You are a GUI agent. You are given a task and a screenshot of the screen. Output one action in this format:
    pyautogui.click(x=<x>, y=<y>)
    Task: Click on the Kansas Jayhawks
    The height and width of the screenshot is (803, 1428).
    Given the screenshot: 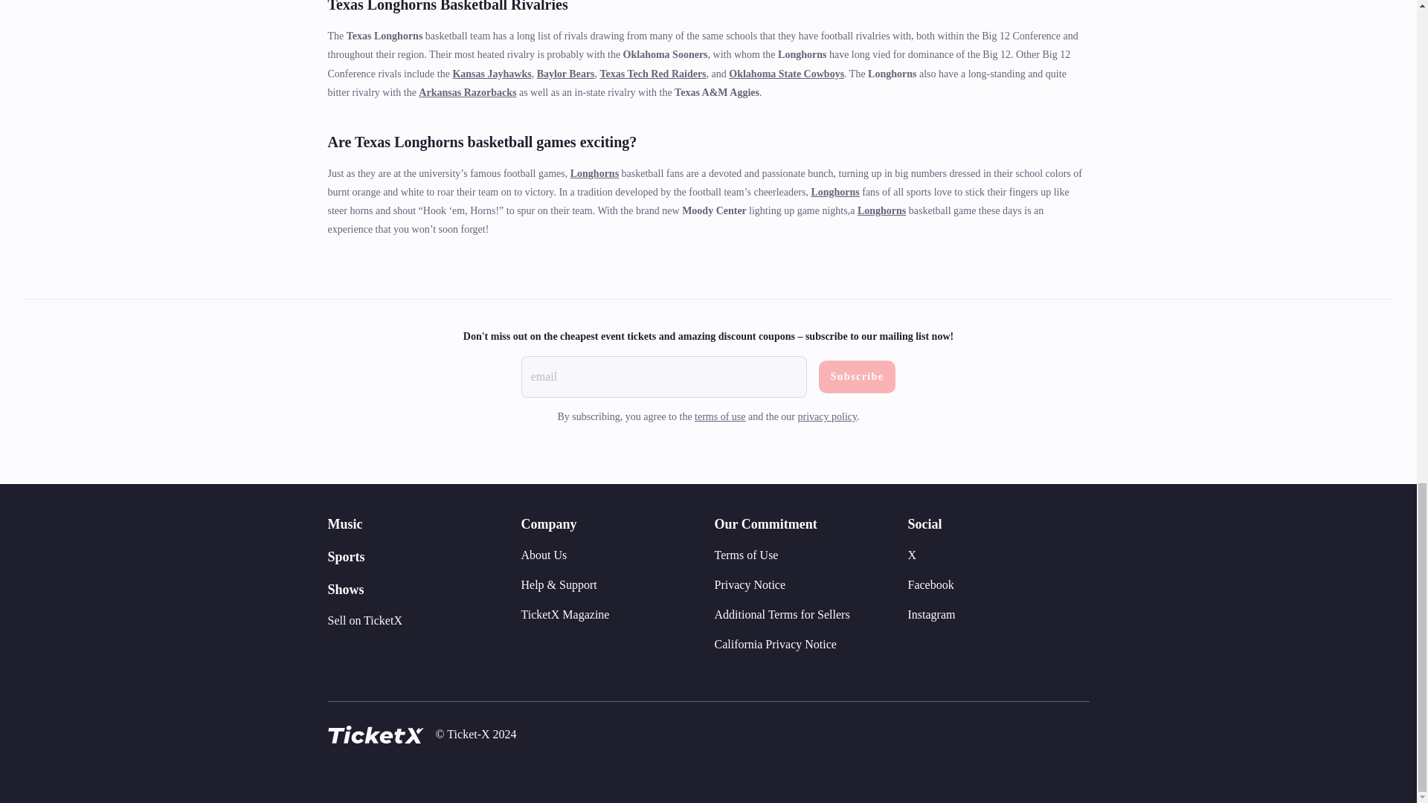 What is the action you would take?
    pyautogui.click(x=492, y=73)
    